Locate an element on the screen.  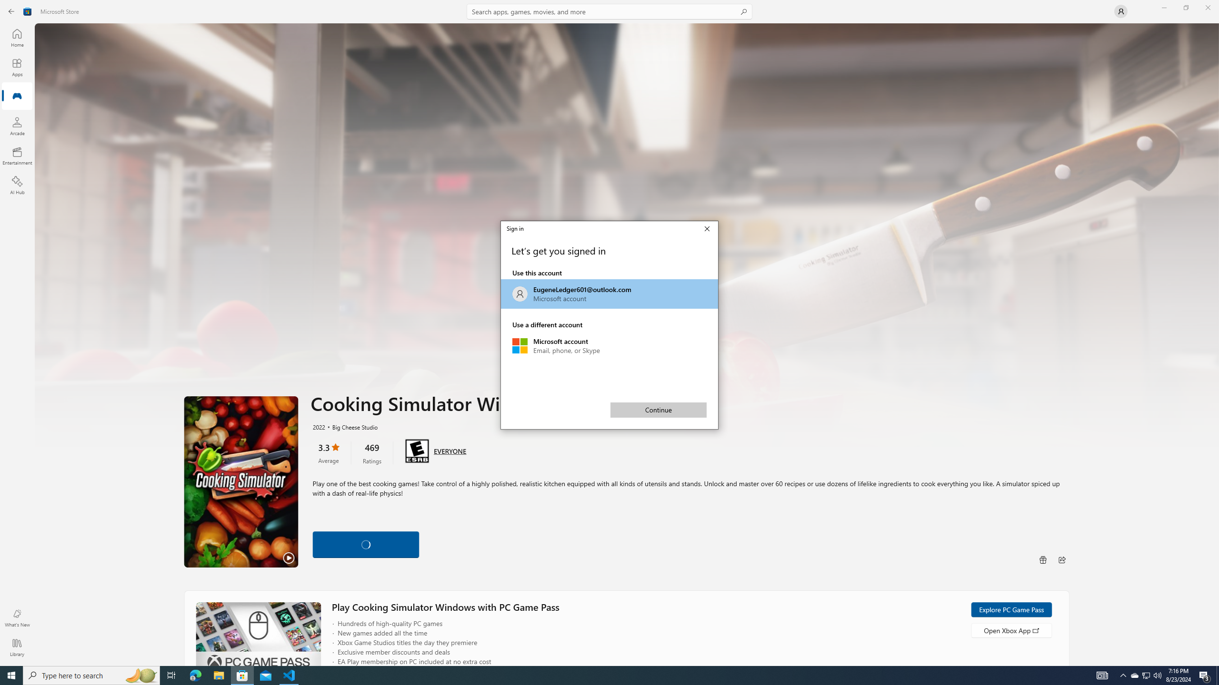
AutomationID: 4105 is located at coordinates (1102, 675).